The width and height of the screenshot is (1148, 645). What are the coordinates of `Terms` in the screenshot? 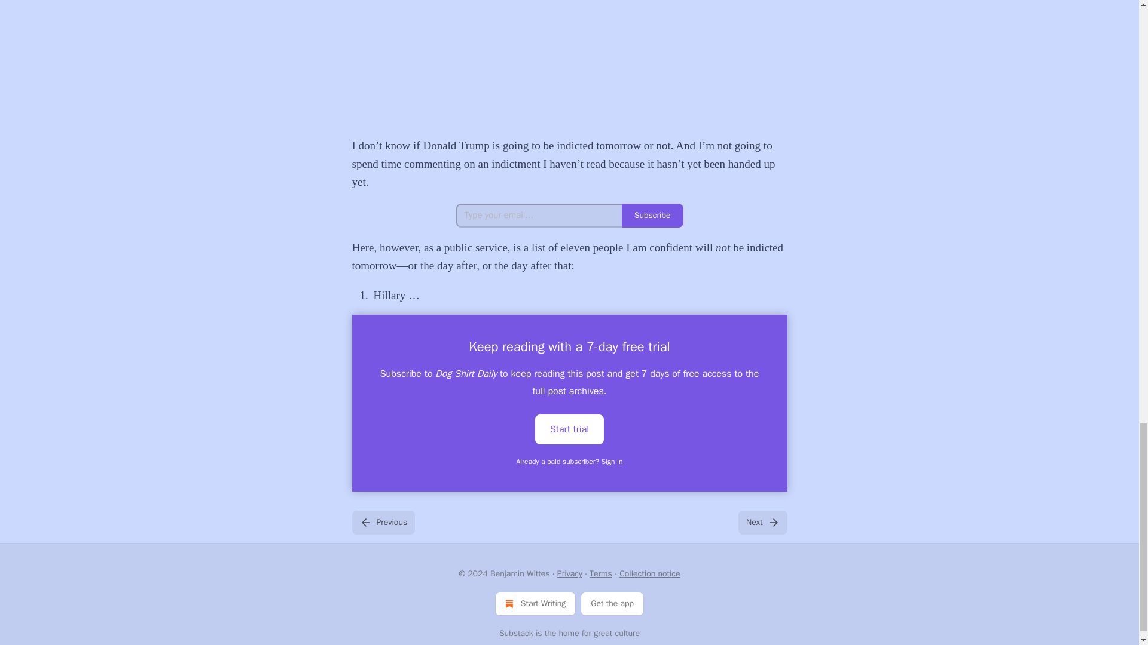 It's located at (600, 573).